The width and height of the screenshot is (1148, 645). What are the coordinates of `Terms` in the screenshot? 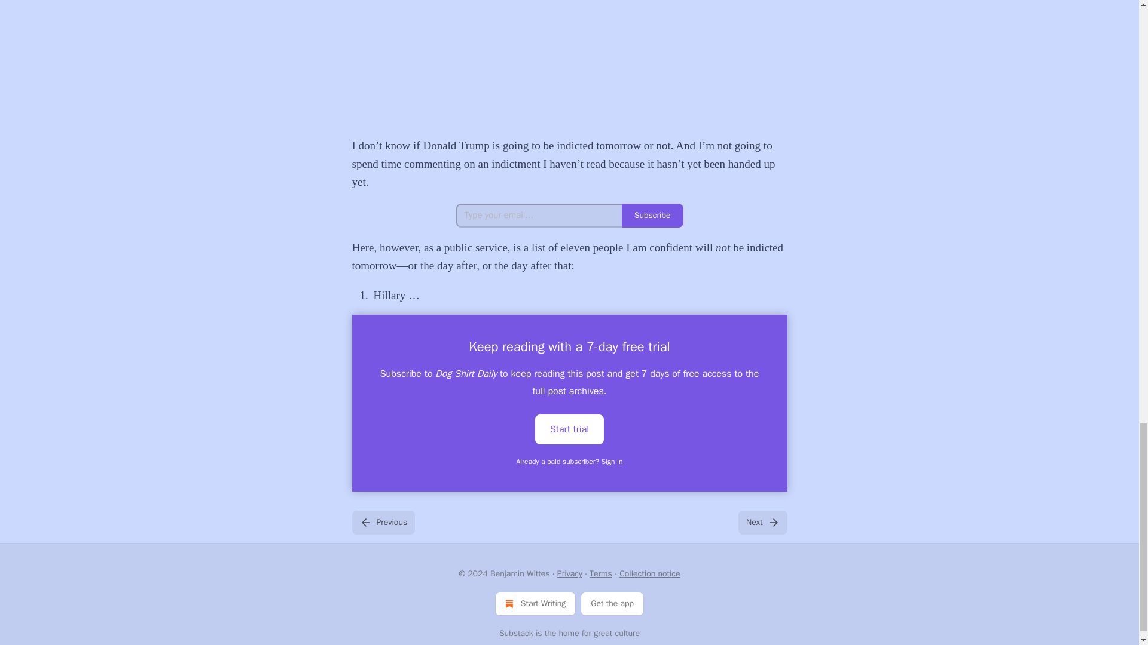 It's located at (600, 573).